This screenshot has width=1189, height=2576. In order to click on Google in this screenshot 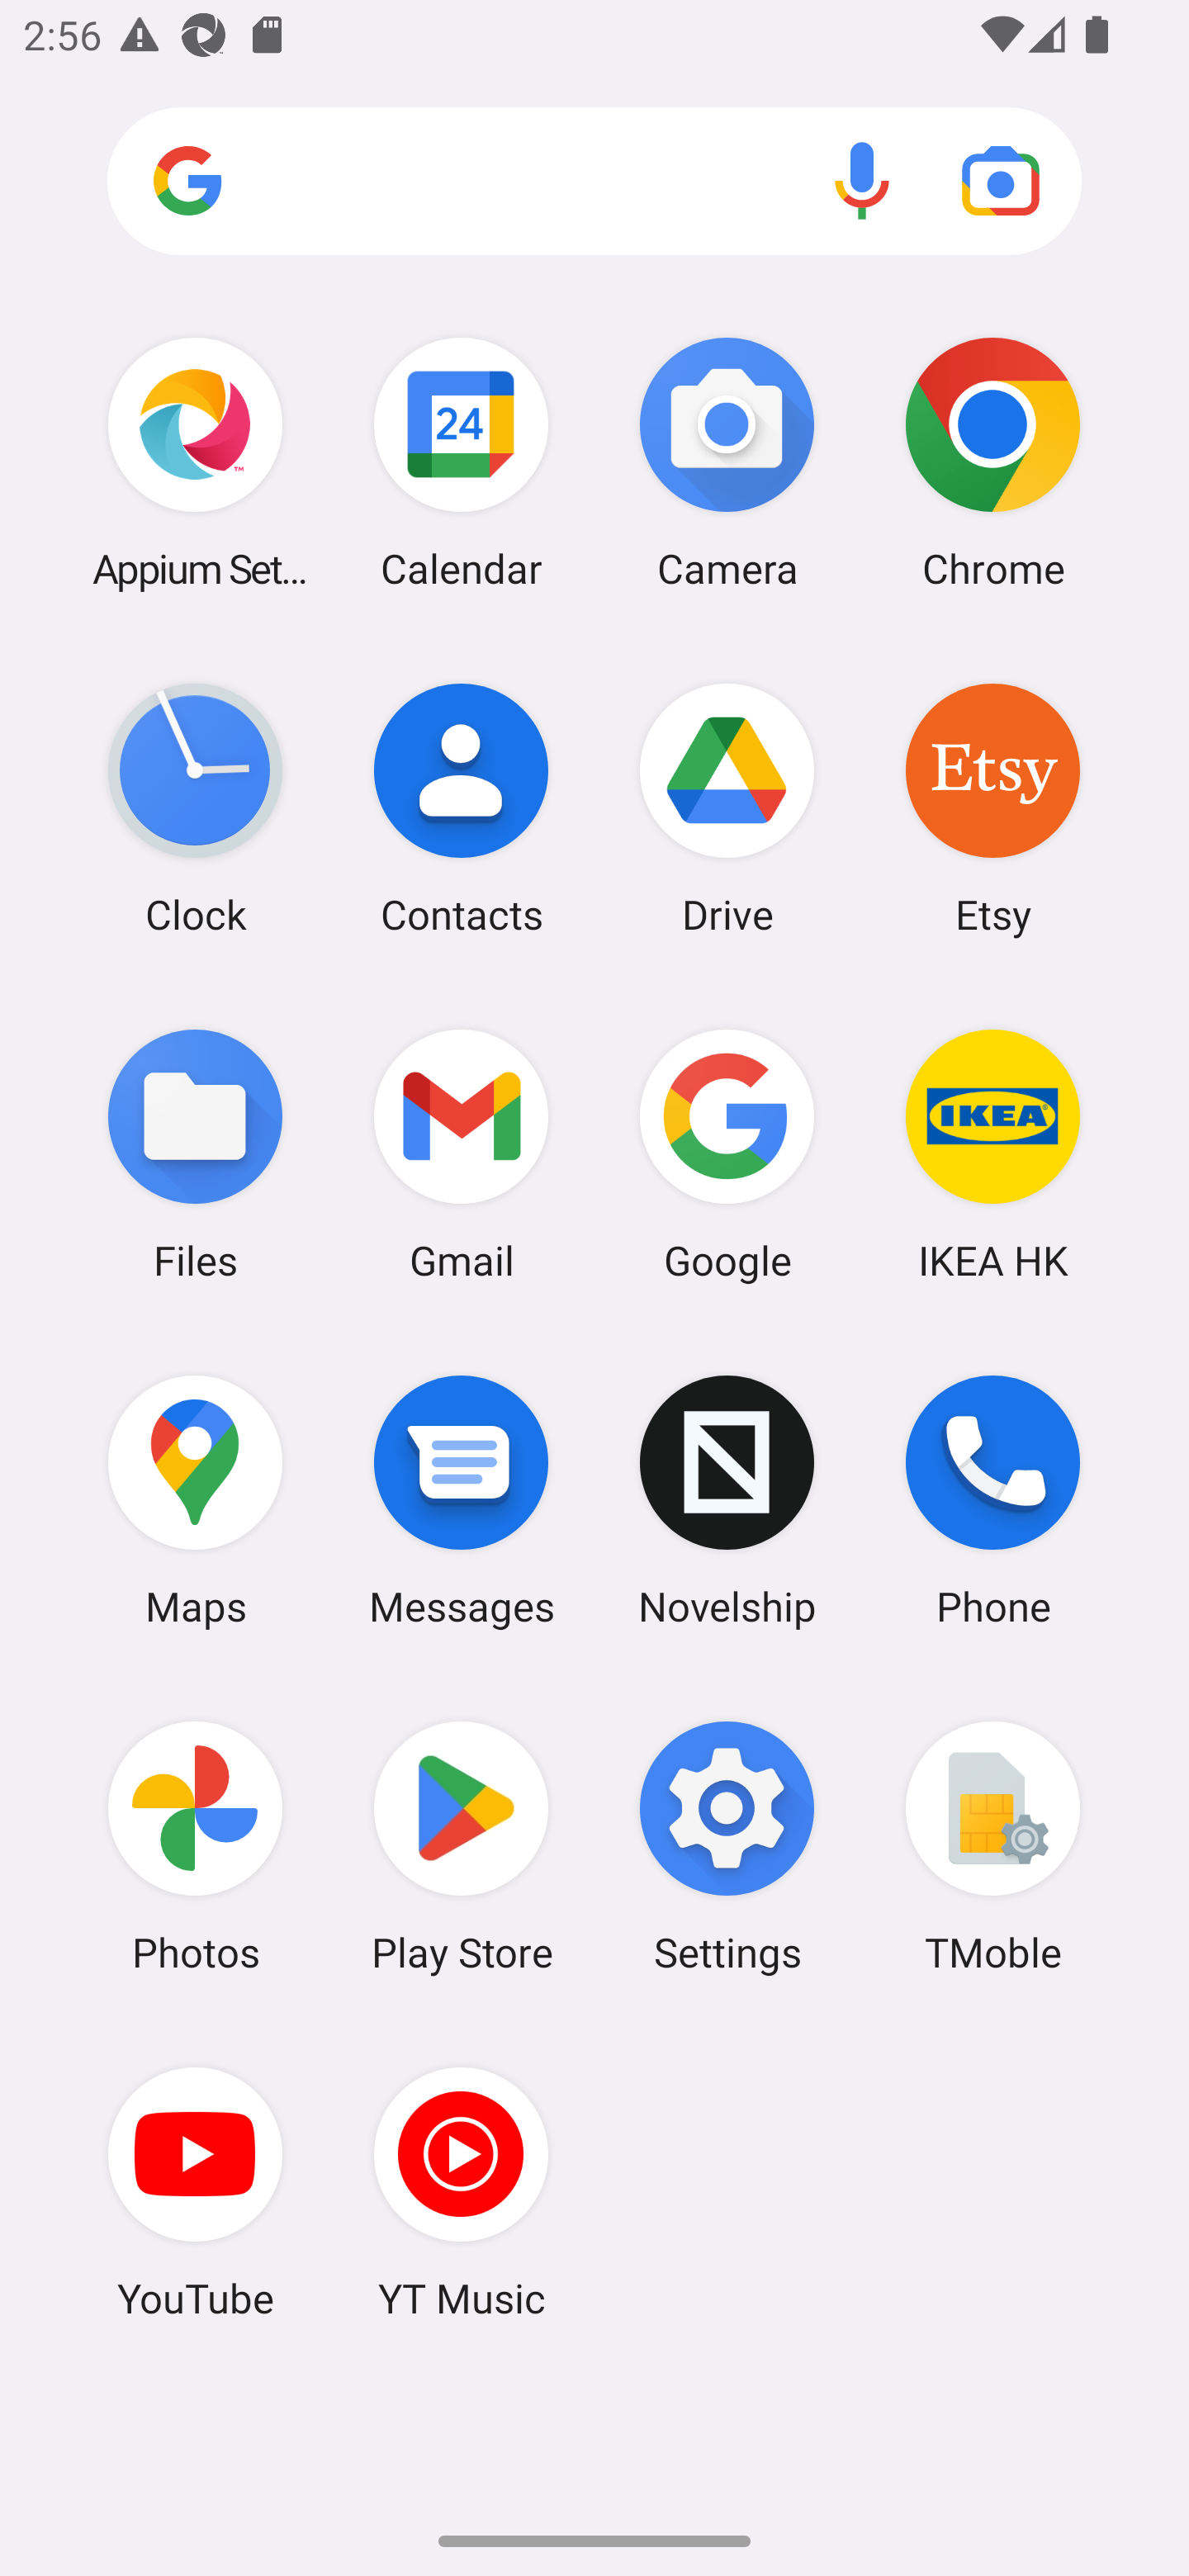, I will do `click(727, 1153)`.